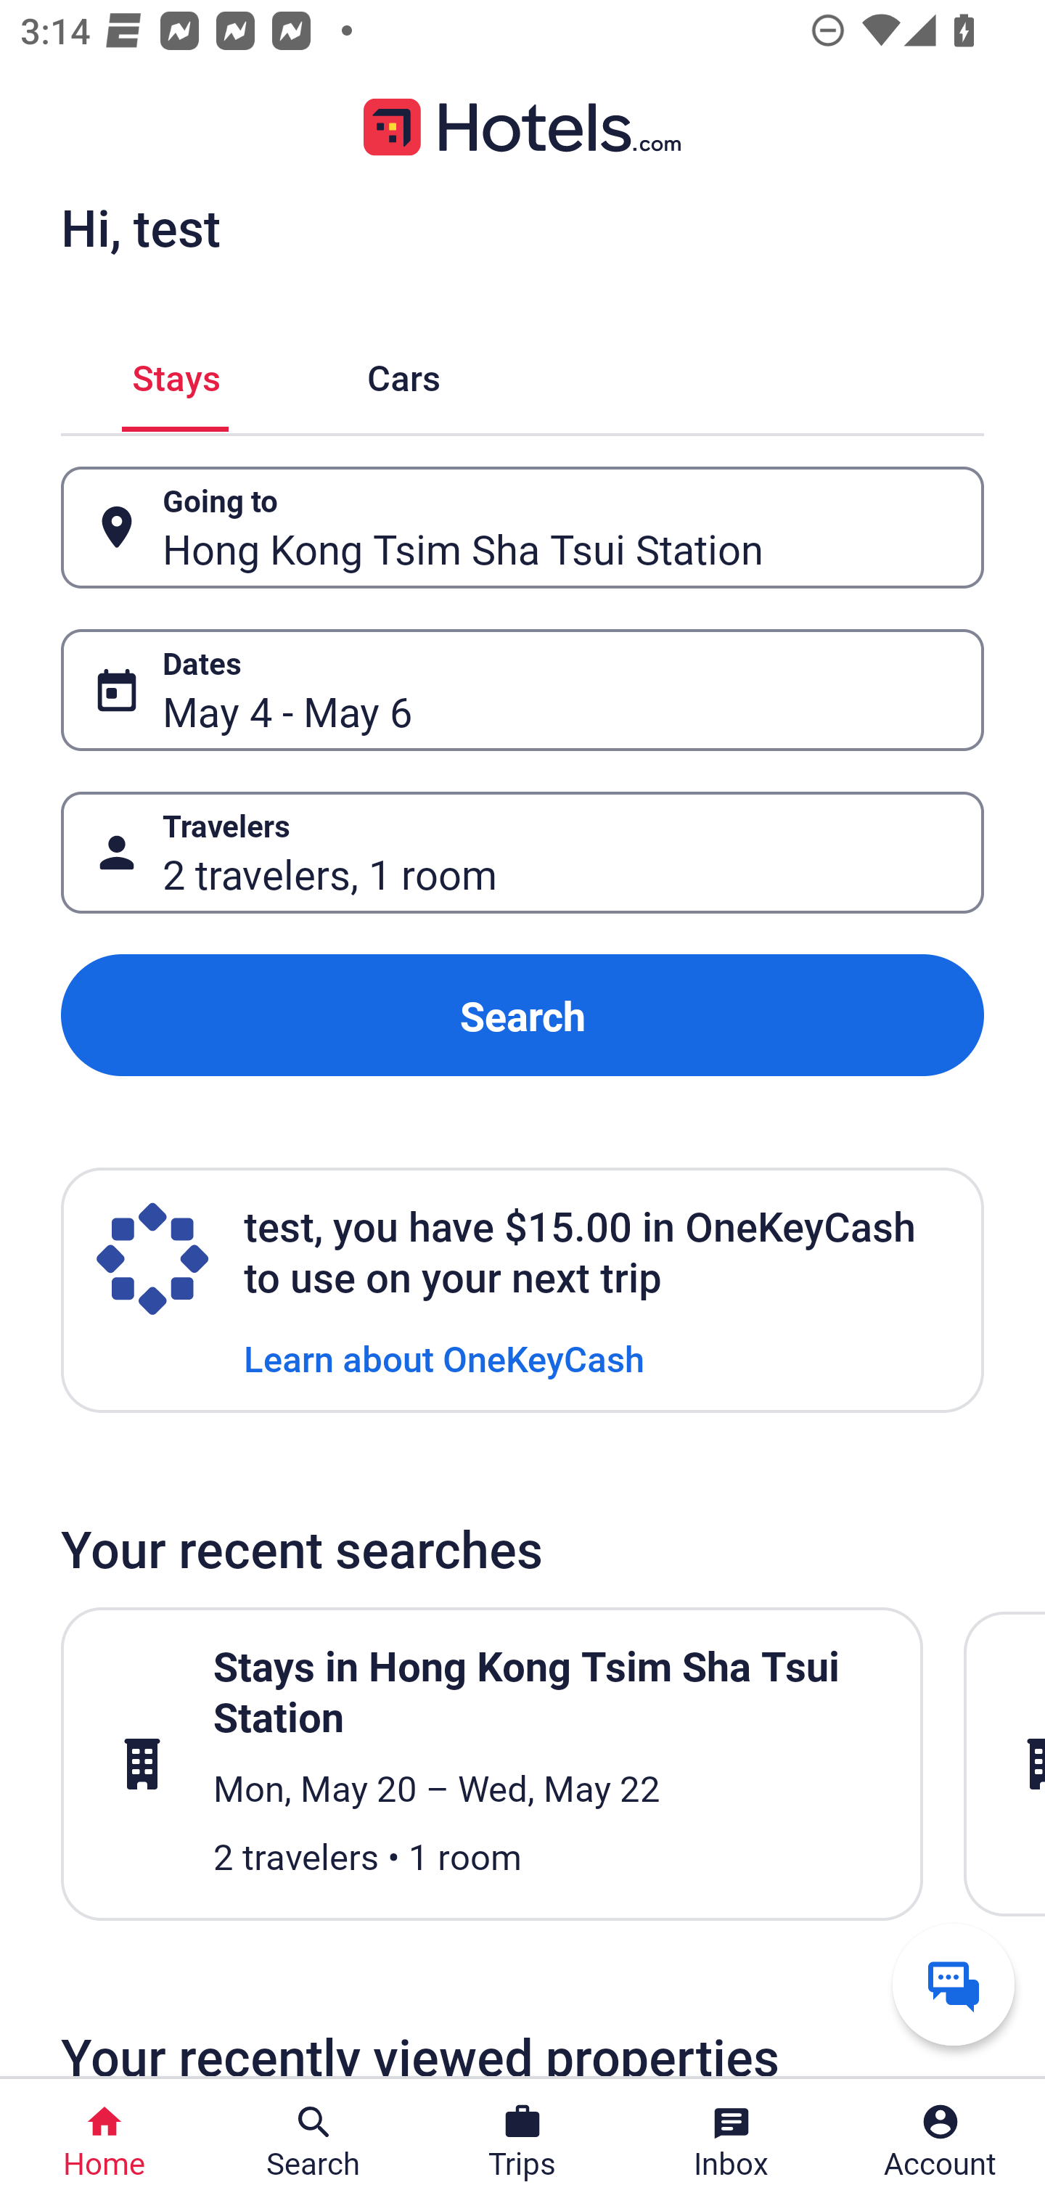  What do you see at coordinates (522, 2142) in the screenshot?
I see `Trips Trips Button` at bounding box center [522, 2142].